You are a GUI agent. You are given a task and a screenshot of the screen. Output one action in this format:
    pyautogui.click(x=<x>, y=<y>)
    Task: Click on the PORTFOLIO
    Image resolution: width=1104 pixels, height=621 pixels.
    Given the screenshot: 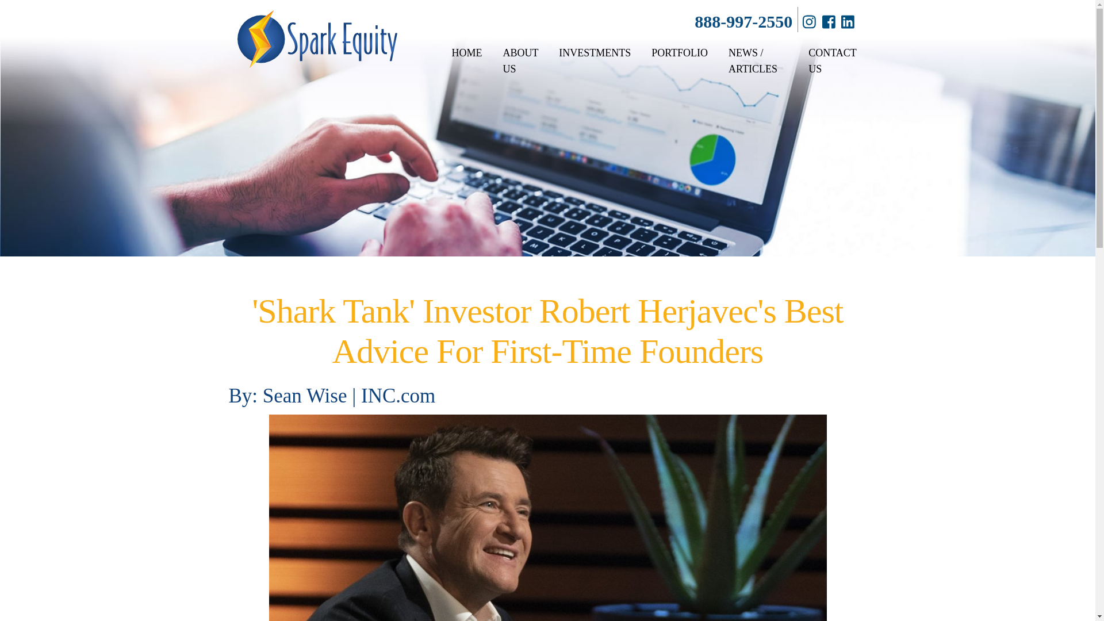 What is the action you would take?
    pyautogui.click(x=680, y=52)
    